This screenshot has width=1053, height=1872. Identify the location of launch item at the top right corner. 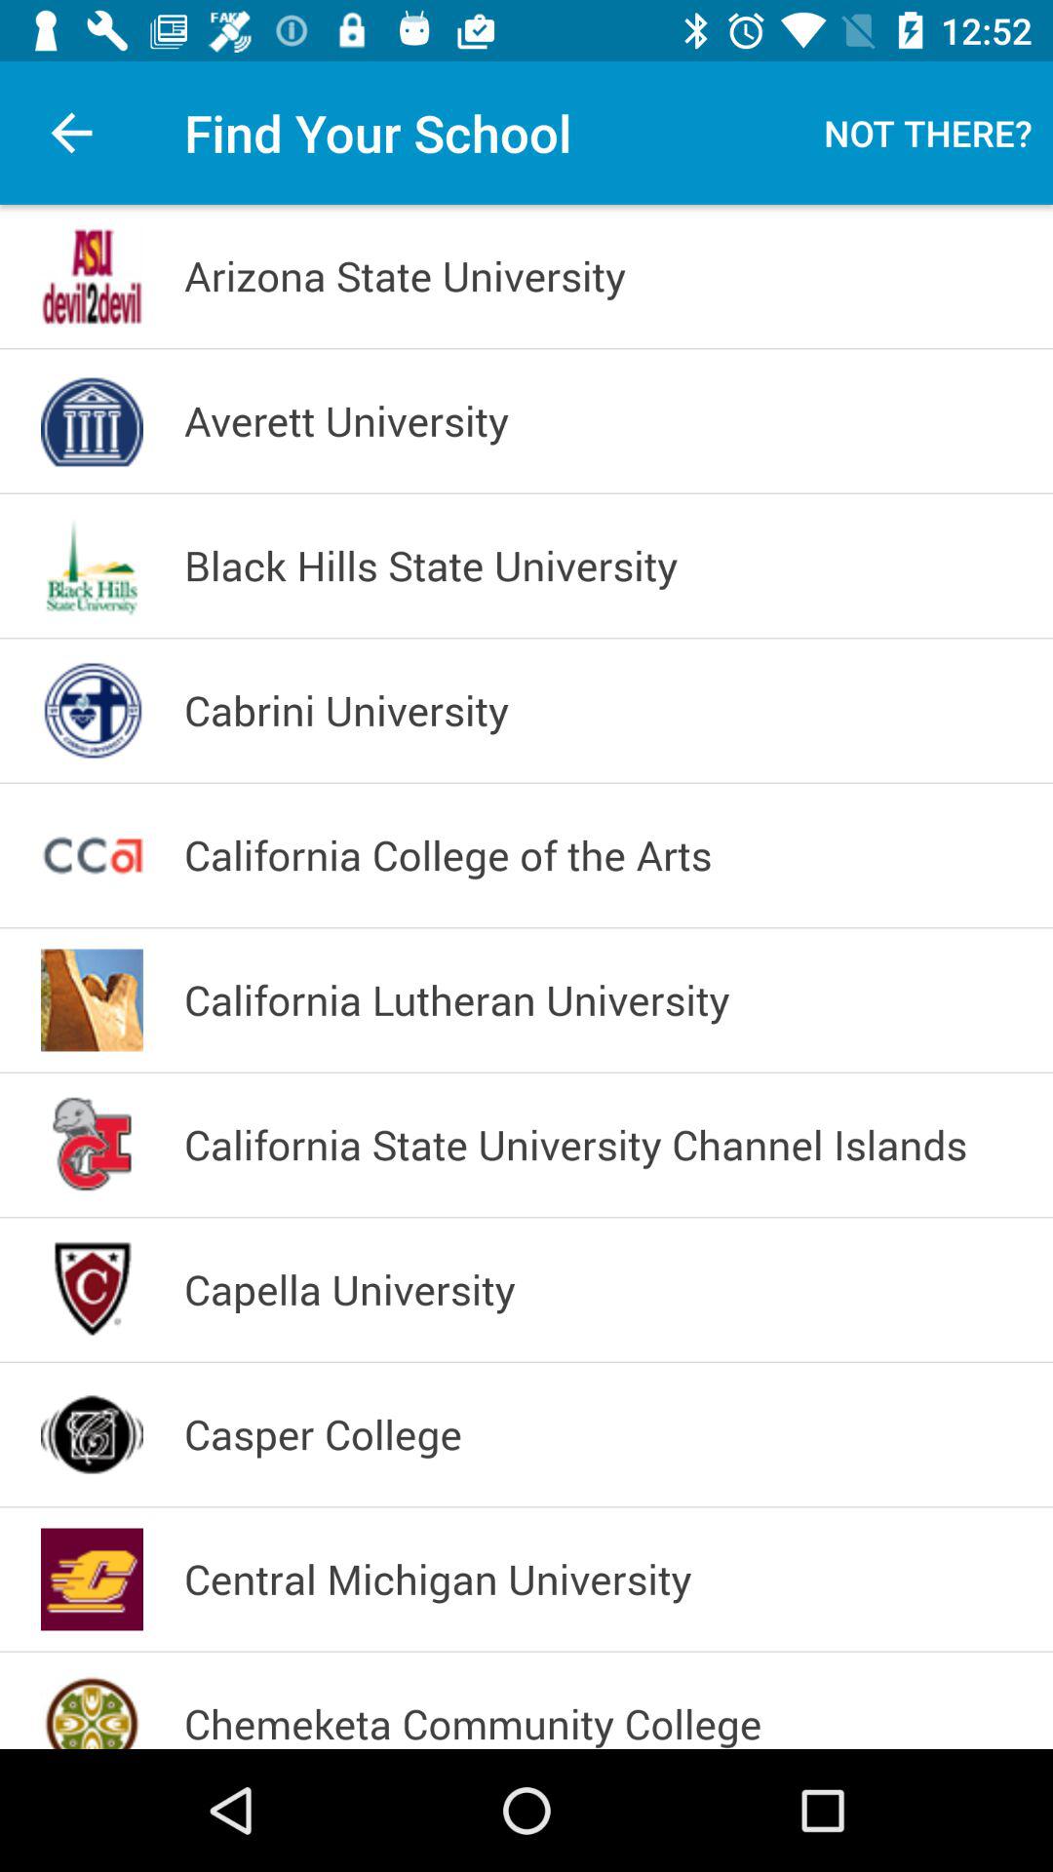
(928, 133).